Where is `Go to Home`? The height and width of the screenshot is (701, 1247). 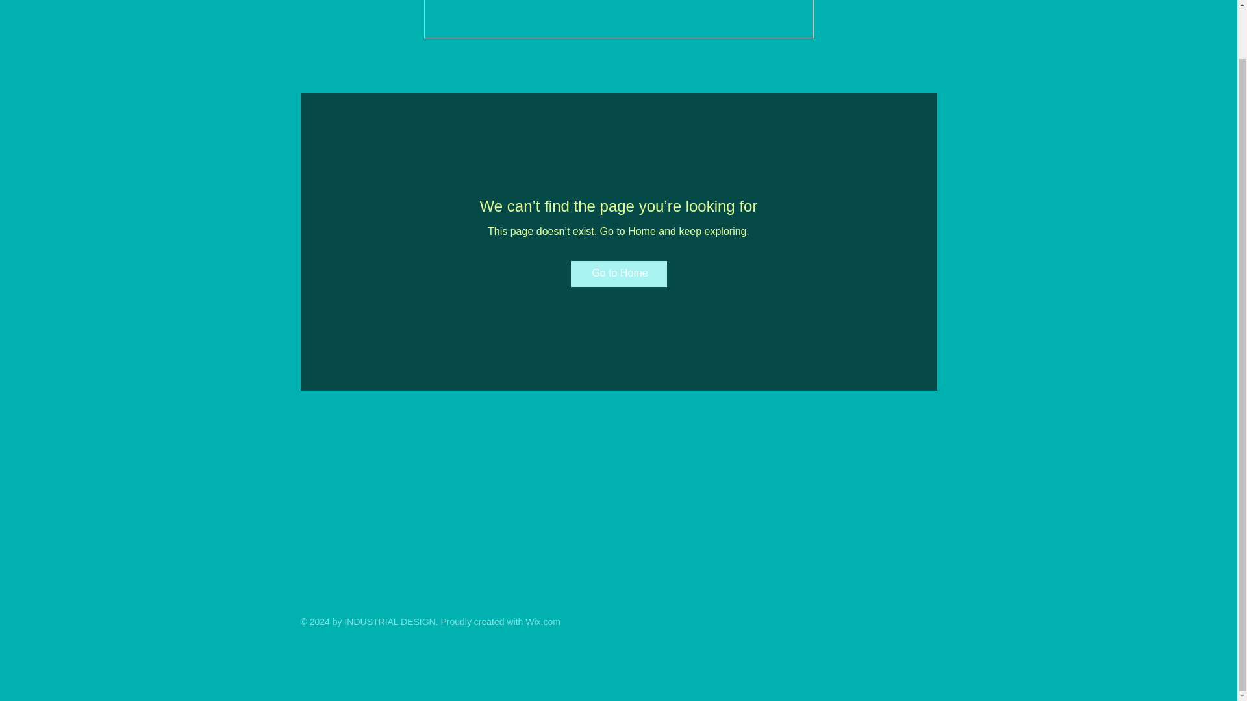
Go to Home is located at coordinates (618, 273).